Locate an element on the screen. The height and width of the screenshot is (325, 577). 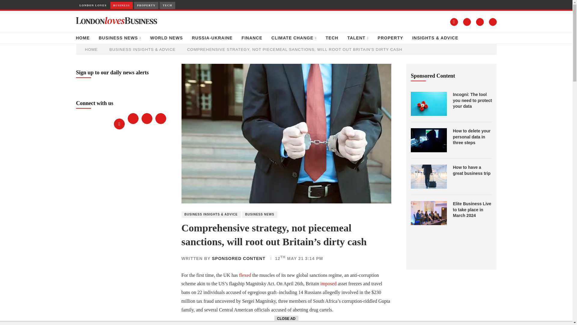
How to have a great business trip is located at coordinates (429, 176).